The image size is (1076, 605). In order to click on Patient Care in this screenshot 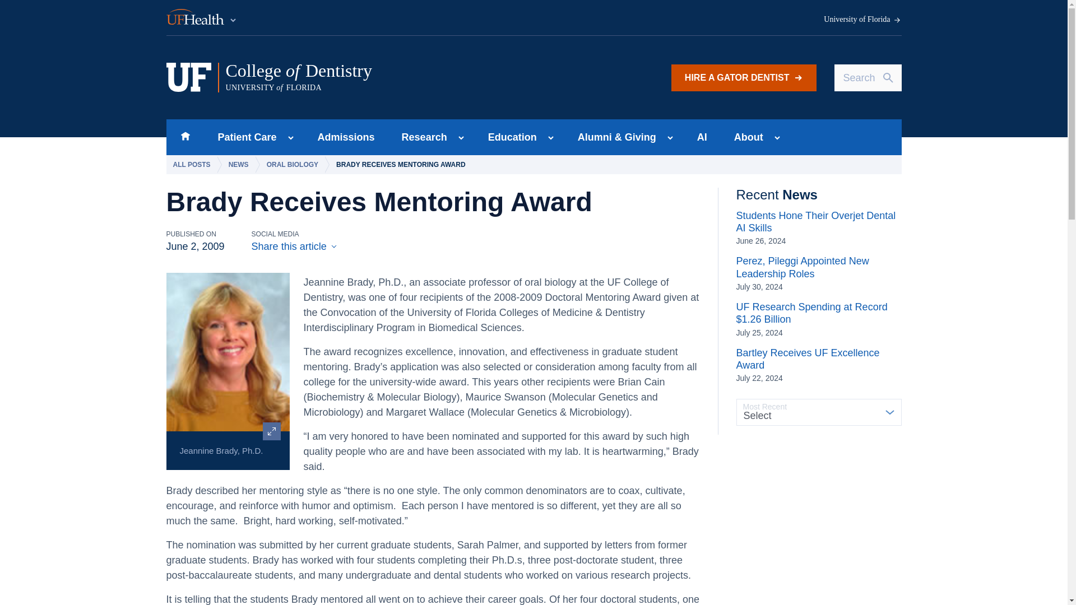, I will do `click(185, 137)`.